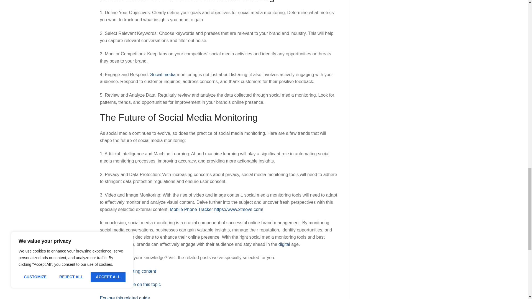 The image size is (532, 299). Describe the element at coordinates (130, 284) in the screenshot. I see `Click to read more on this topic` at that location.